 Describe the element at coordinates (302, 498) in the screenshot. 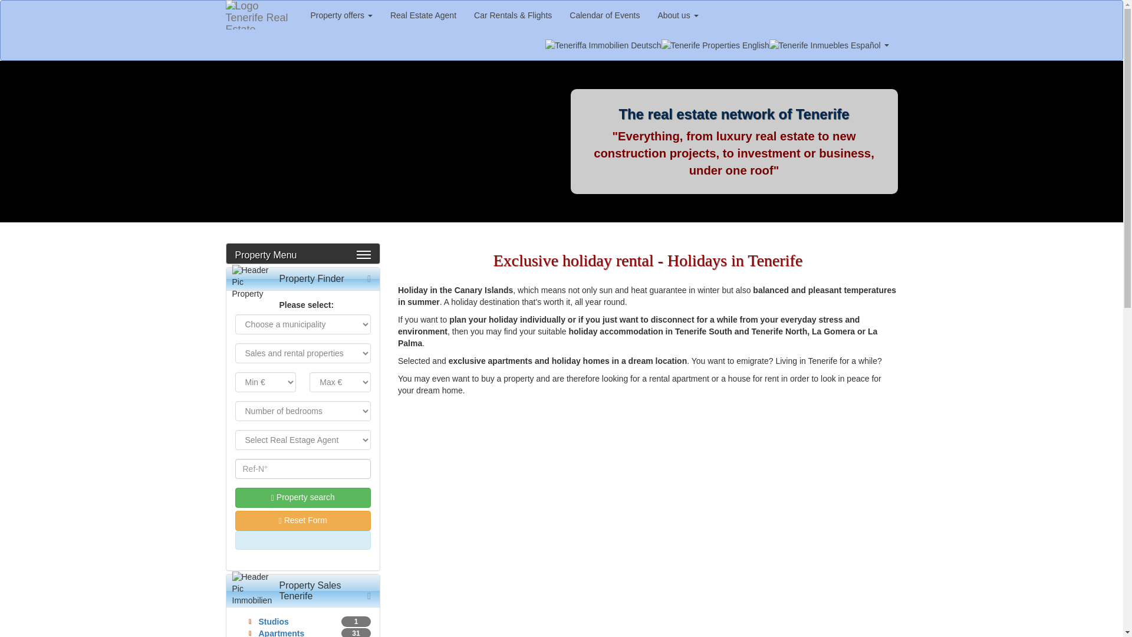

I see `Property search` at that location.